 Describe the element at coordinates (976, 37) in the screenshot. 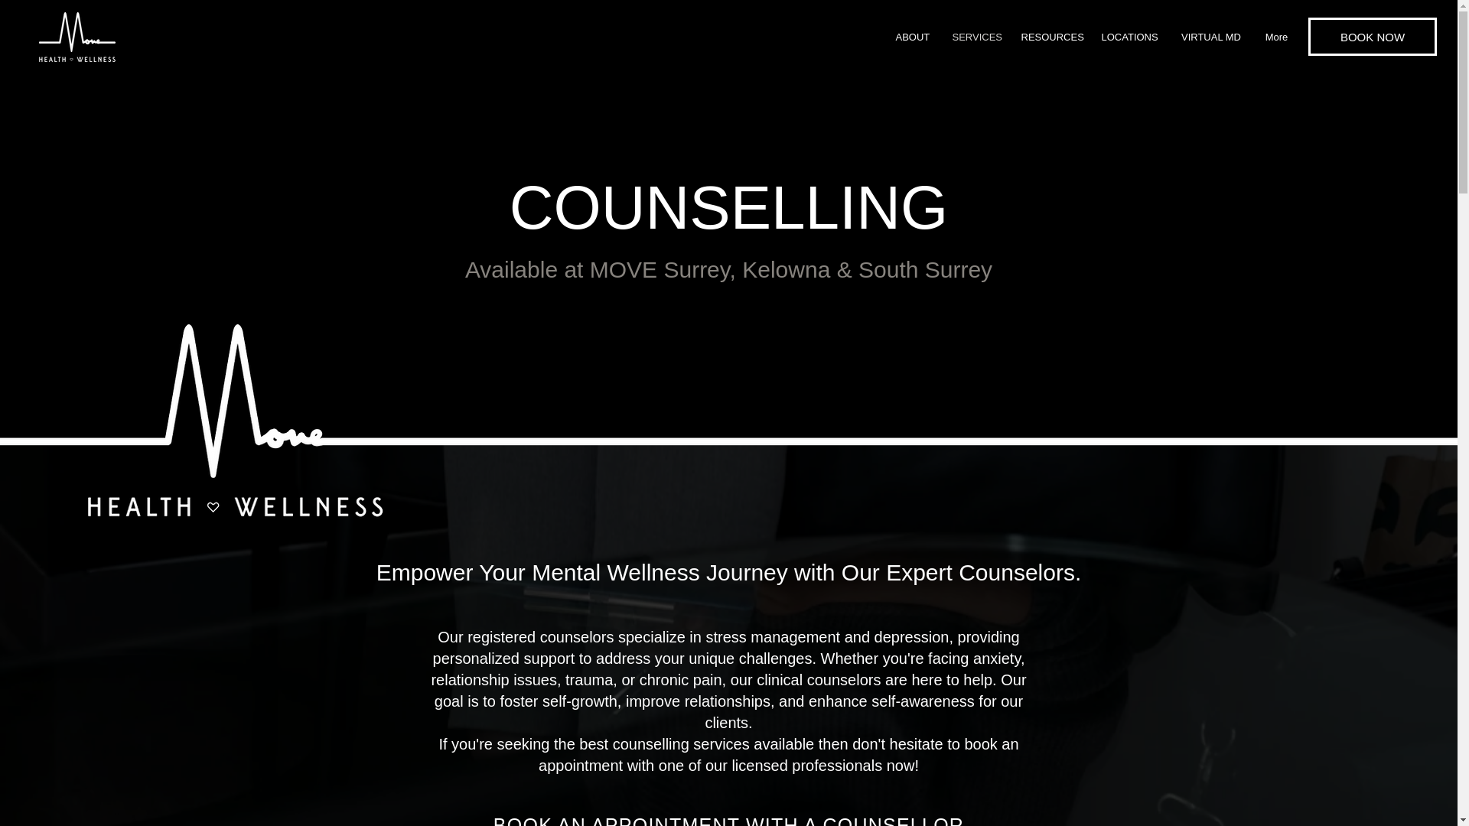

I see `SERVICES` at that location.